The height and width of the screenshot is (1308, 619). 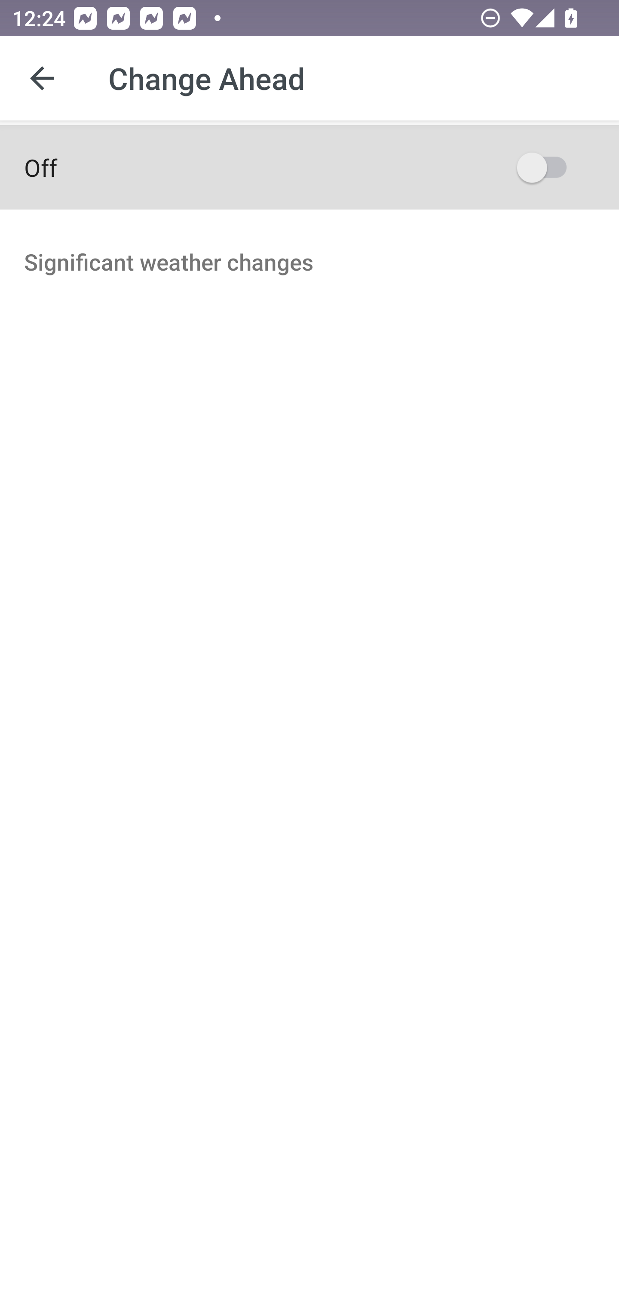 What do you see at coordinates (309, 257) in the screenshot?
I see `Off Significant weather changes` at bounding box center [309, 257].